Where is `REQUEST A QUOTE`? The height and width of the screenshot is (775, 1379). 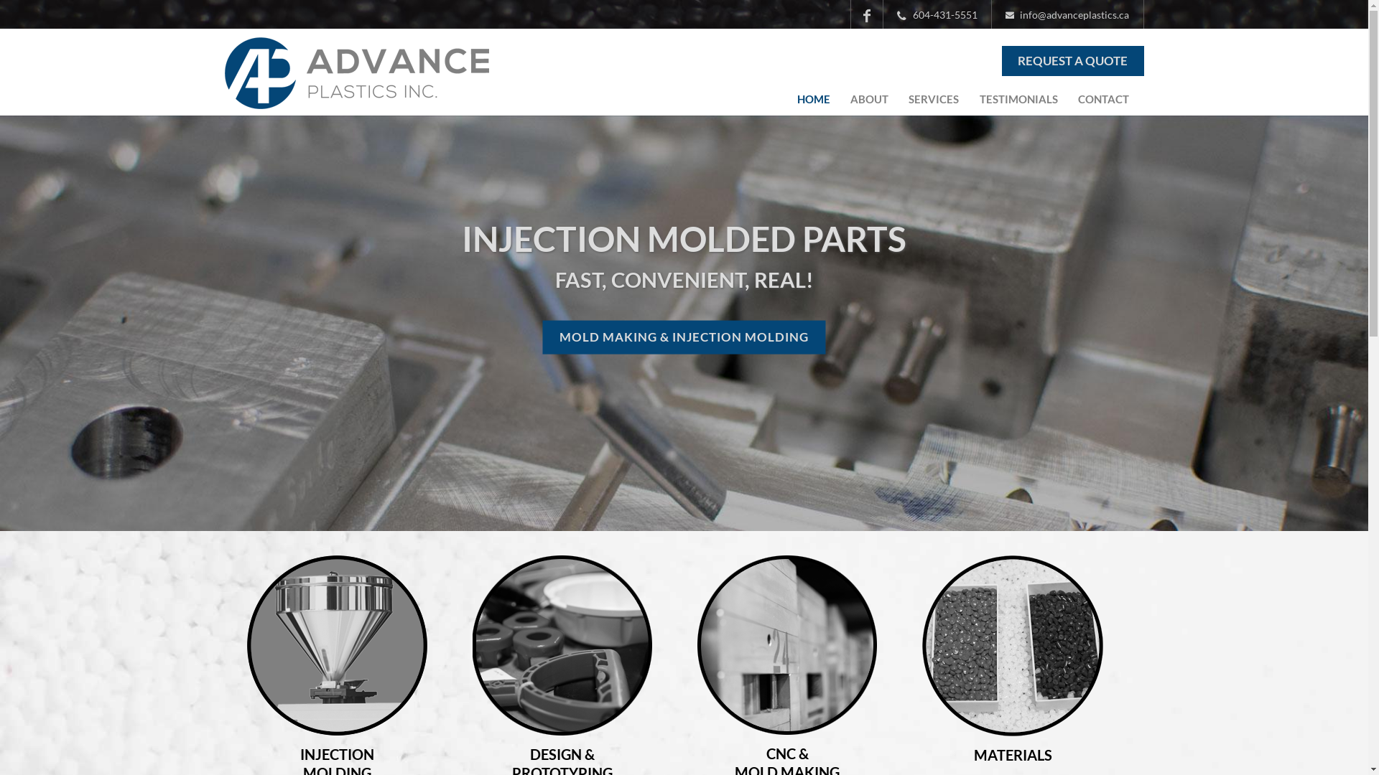
REQUEST A QUOTE is located at coordinates (1073, 60).